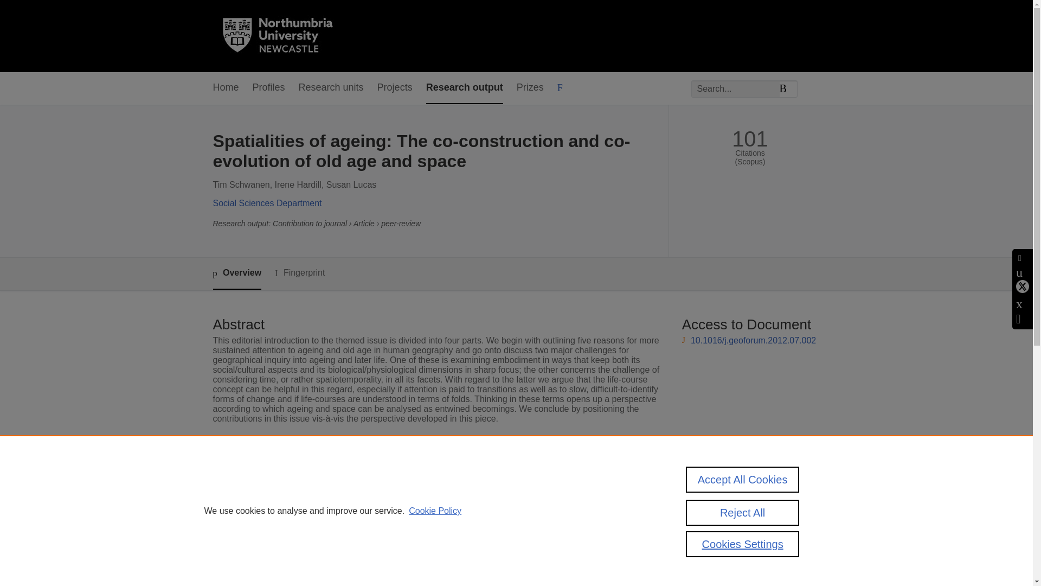  What do you see at coordinates (267, 203) in the screenshot?
I see `Social Sciences Department` at bounding box center [267, 203].